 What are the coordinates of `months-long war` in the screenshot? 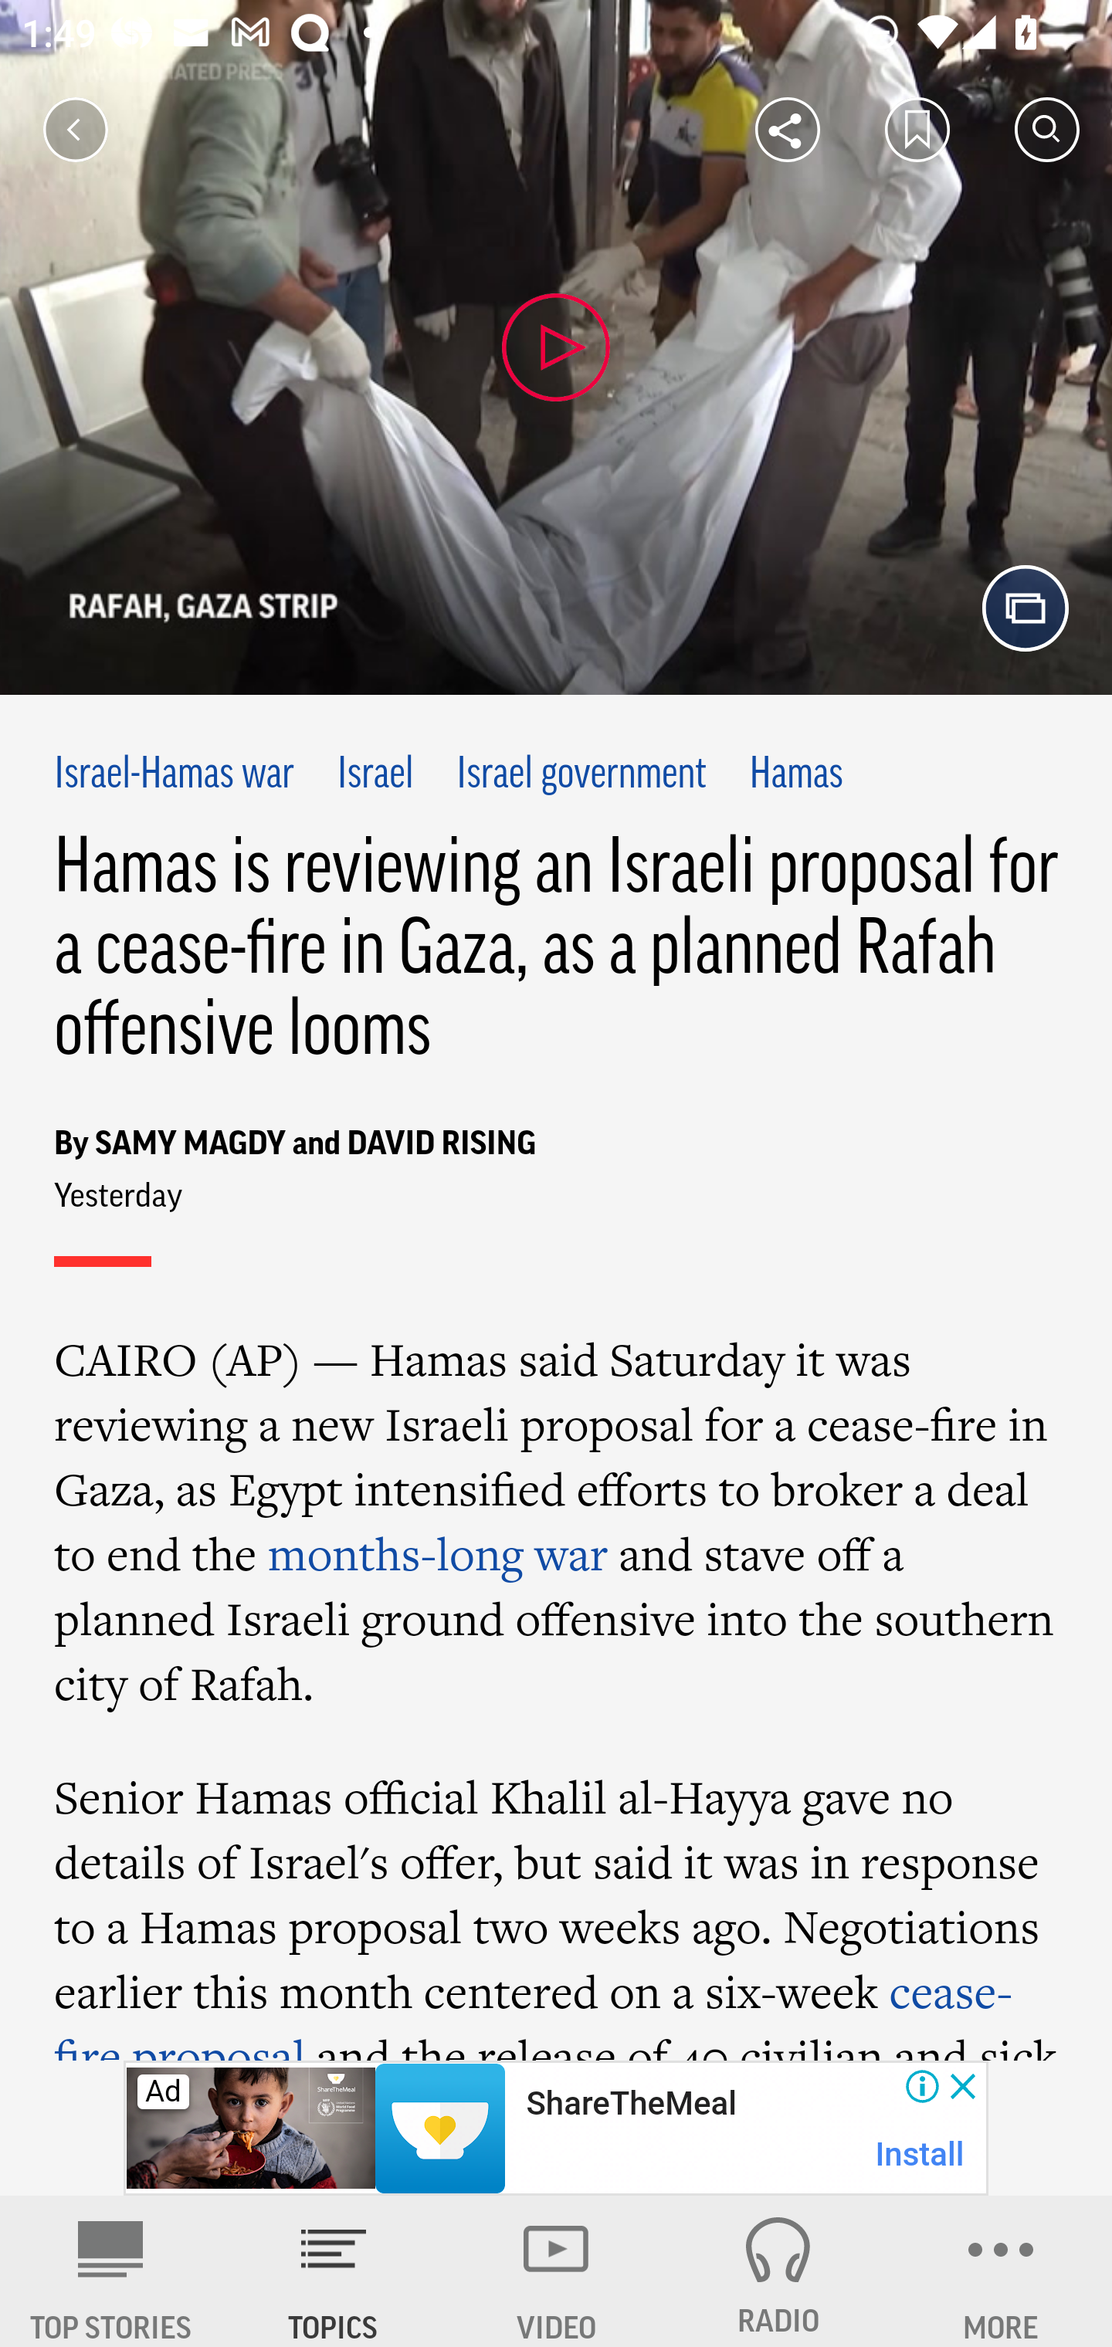 It's located at (437, 1553).